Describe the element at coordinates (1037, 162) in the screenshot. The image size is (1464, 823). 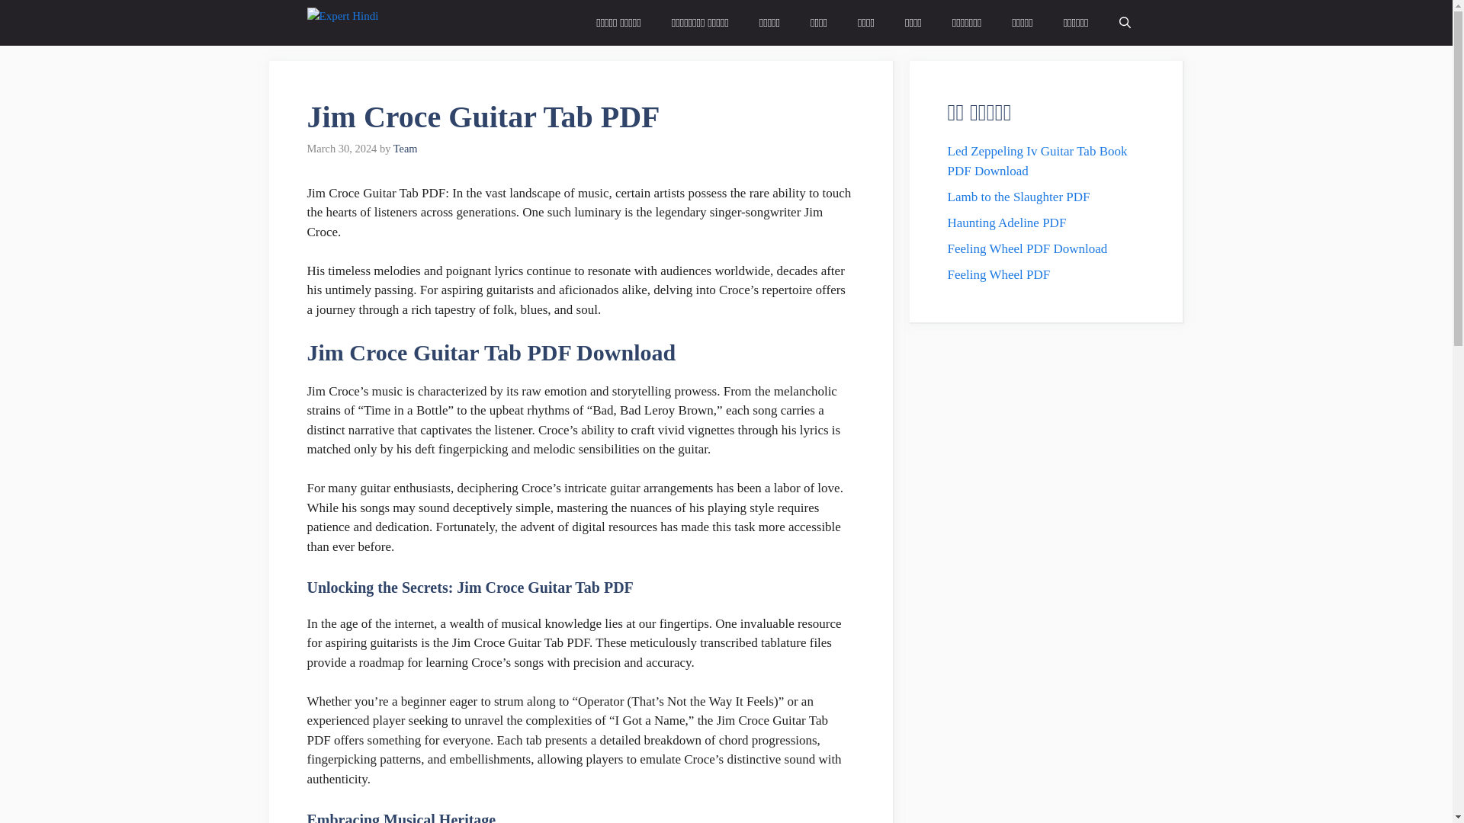
I see `Led Zeppeling Iv Guitar Tab Book PDF Download` at that location.